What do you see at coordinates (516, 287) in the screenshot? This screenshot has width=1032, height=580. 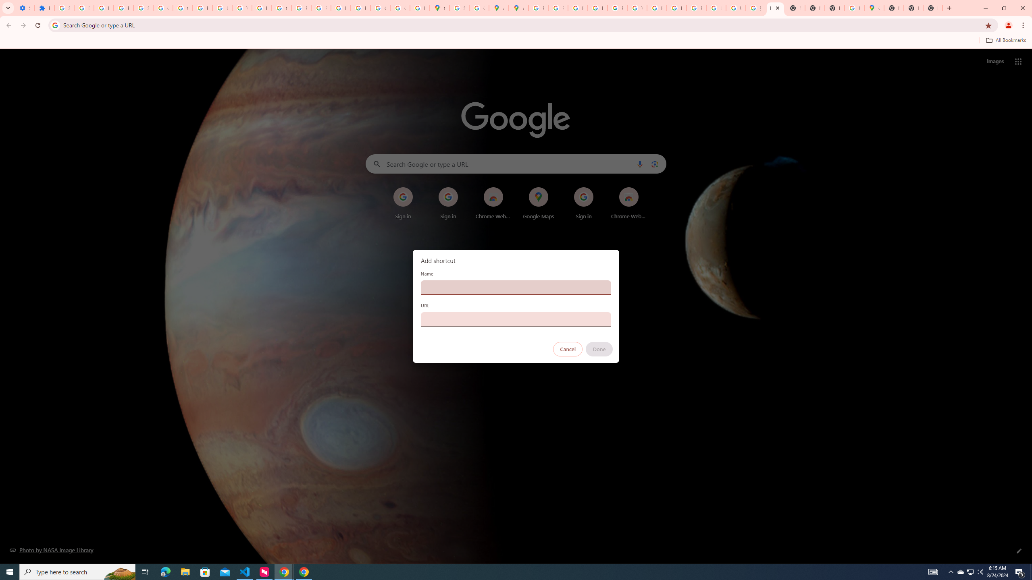 I see `Name` at bounding box center [516, 287].